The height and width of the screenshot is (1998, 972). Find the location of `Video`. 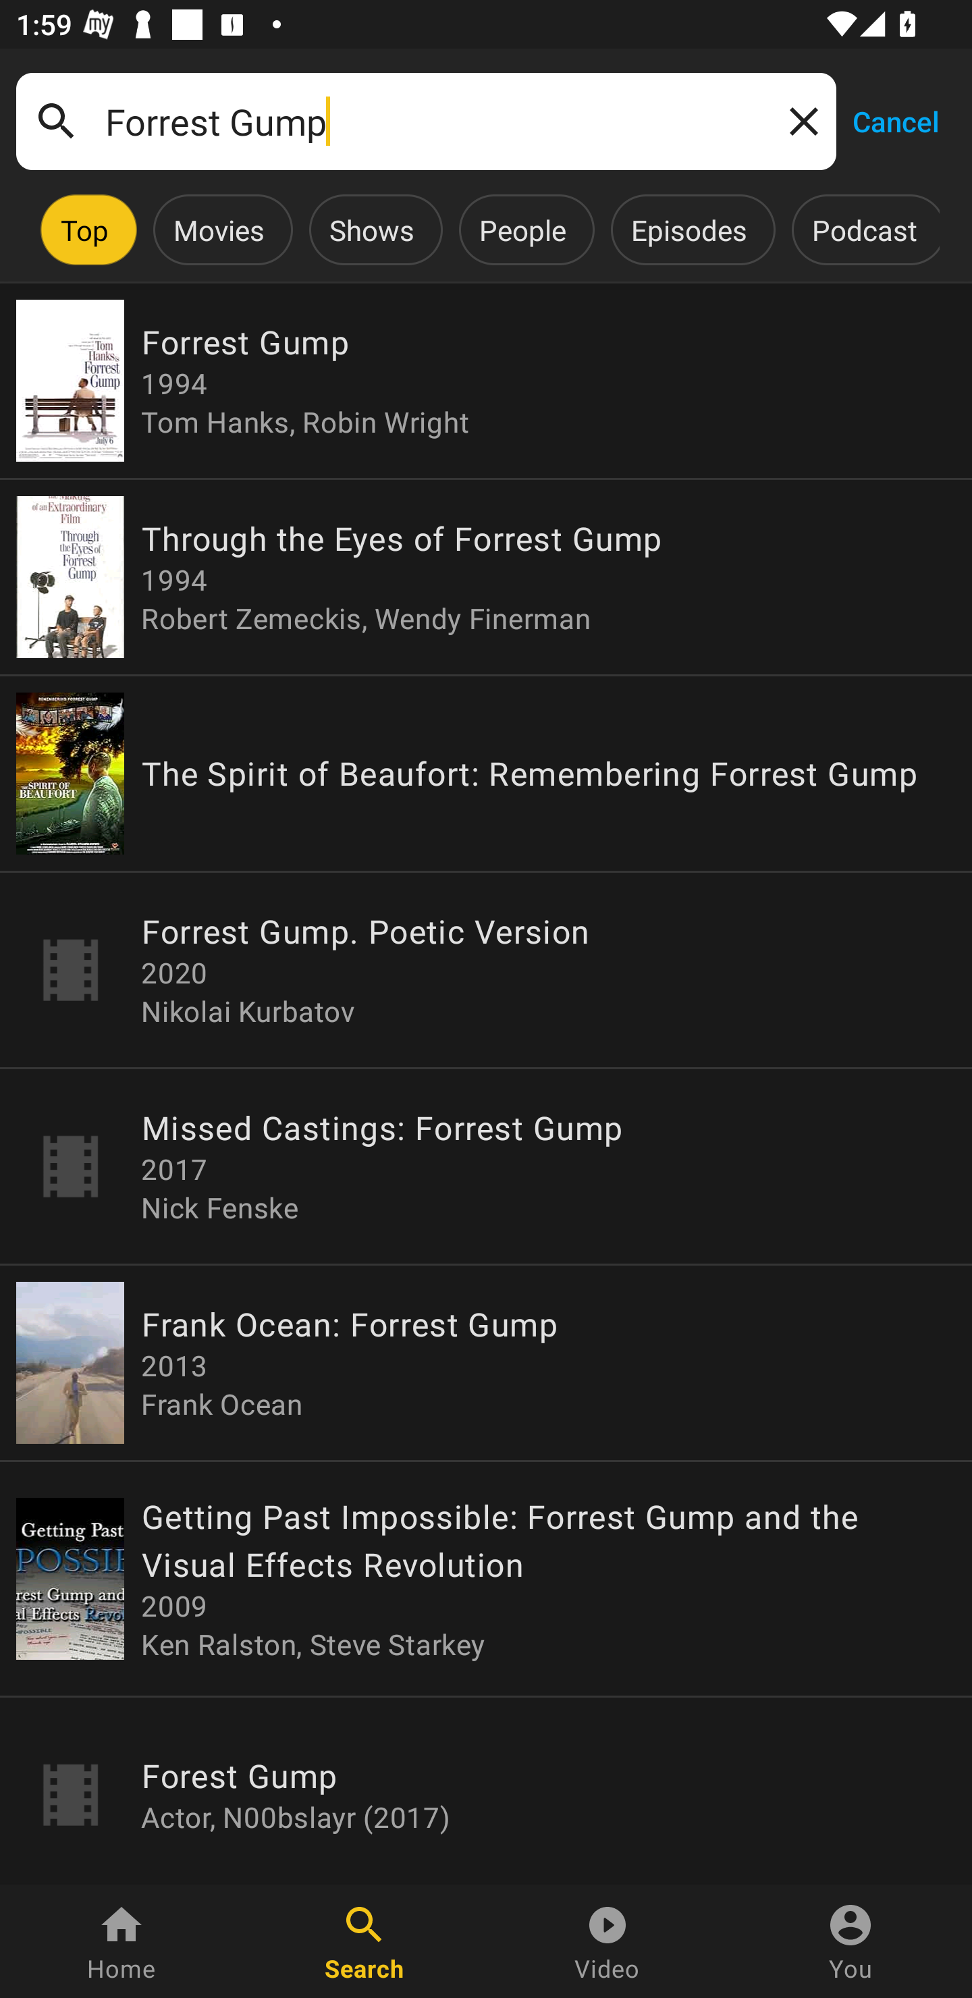

Video is located at coordinates (607, 1941).